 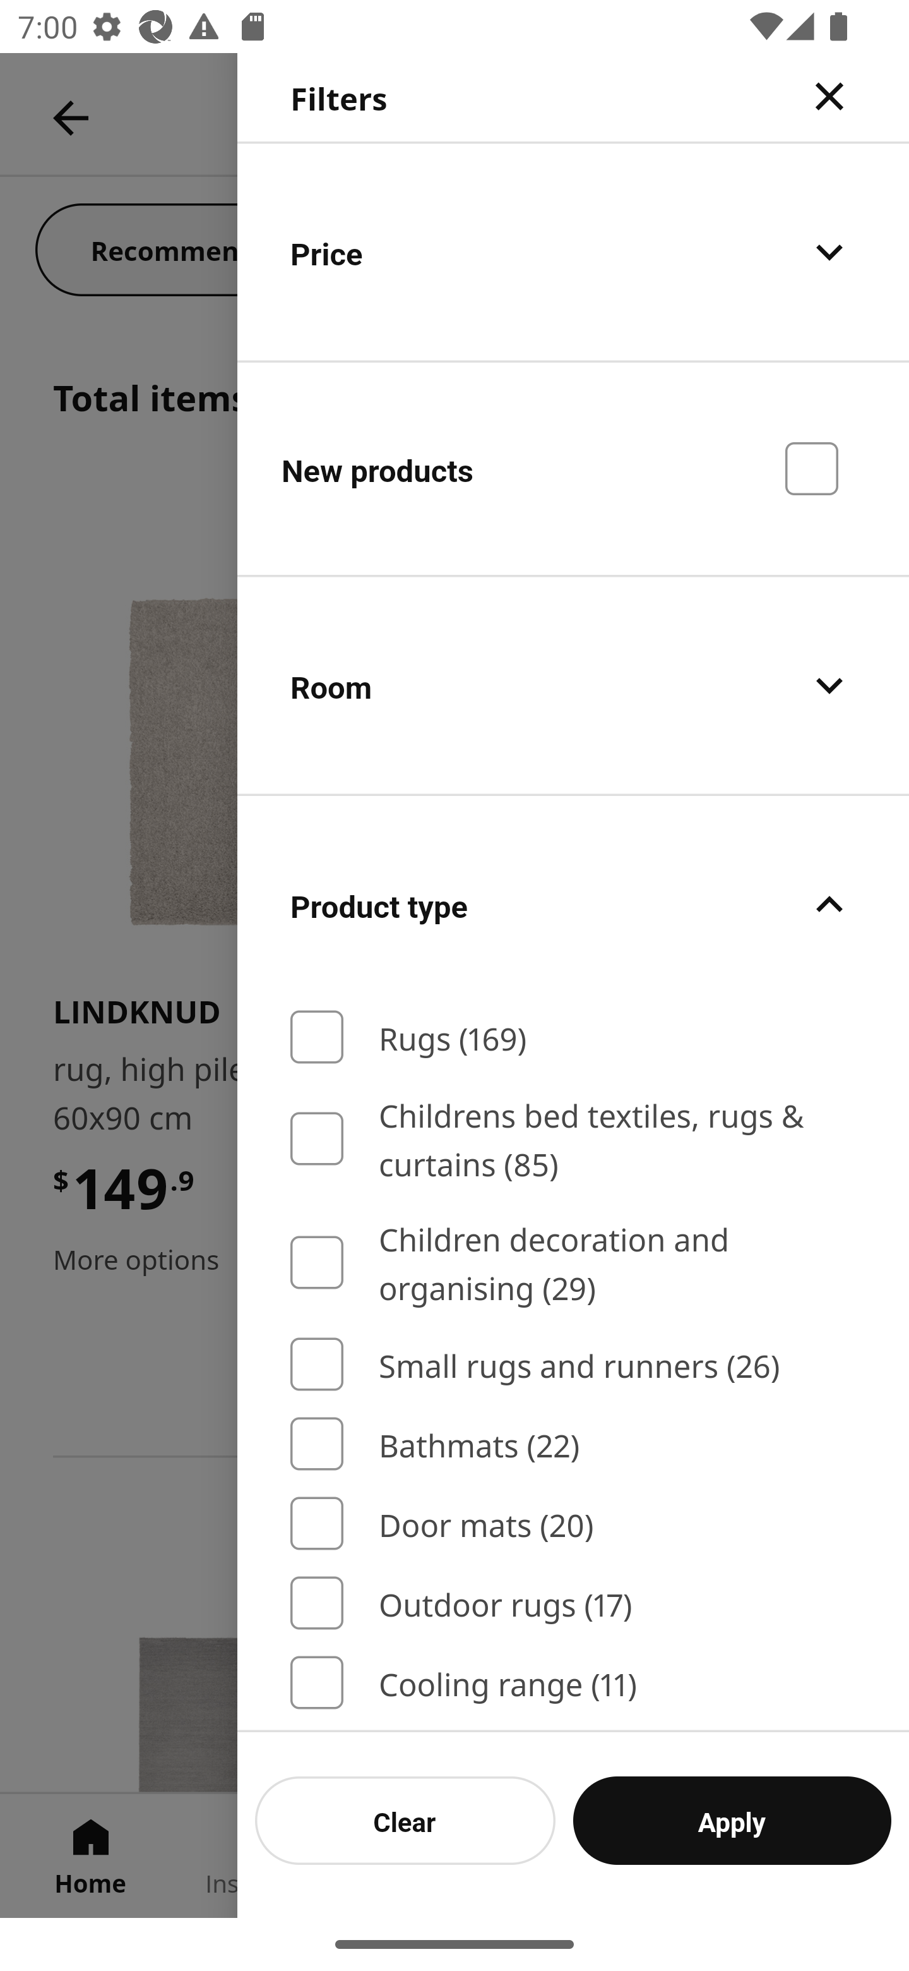 I want to click on Room, so click(x=573, y=686).